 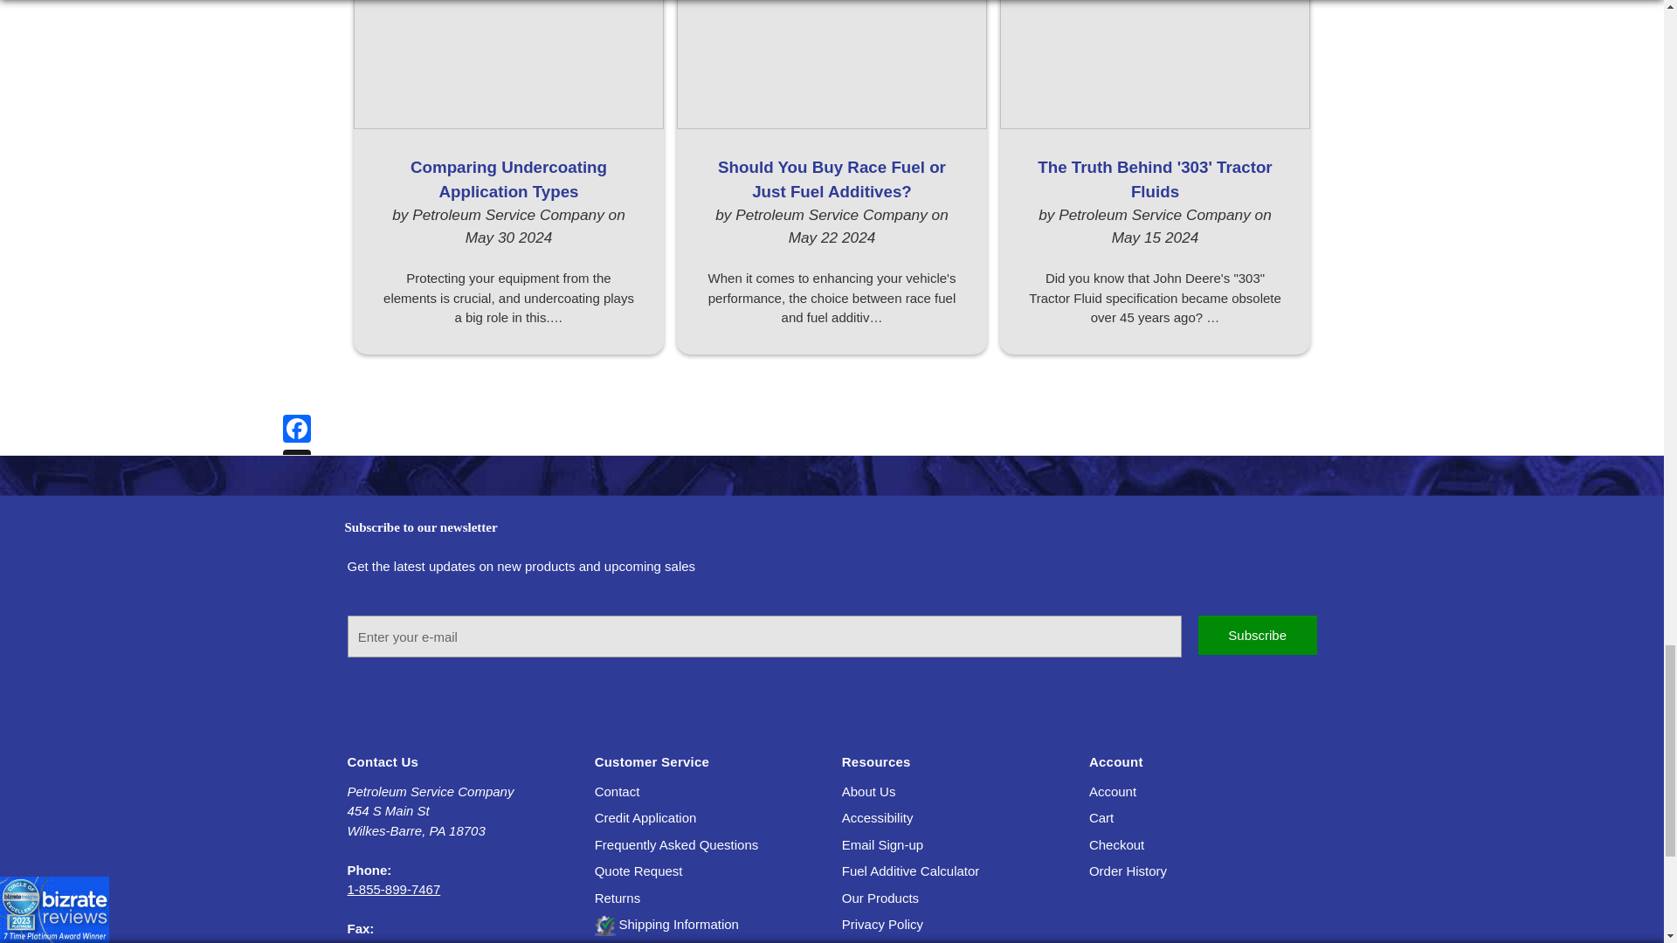 What do you see at coordinates (882, 845) in the screenshot?
I see `email sign-up` at bounding box center [882, 845].